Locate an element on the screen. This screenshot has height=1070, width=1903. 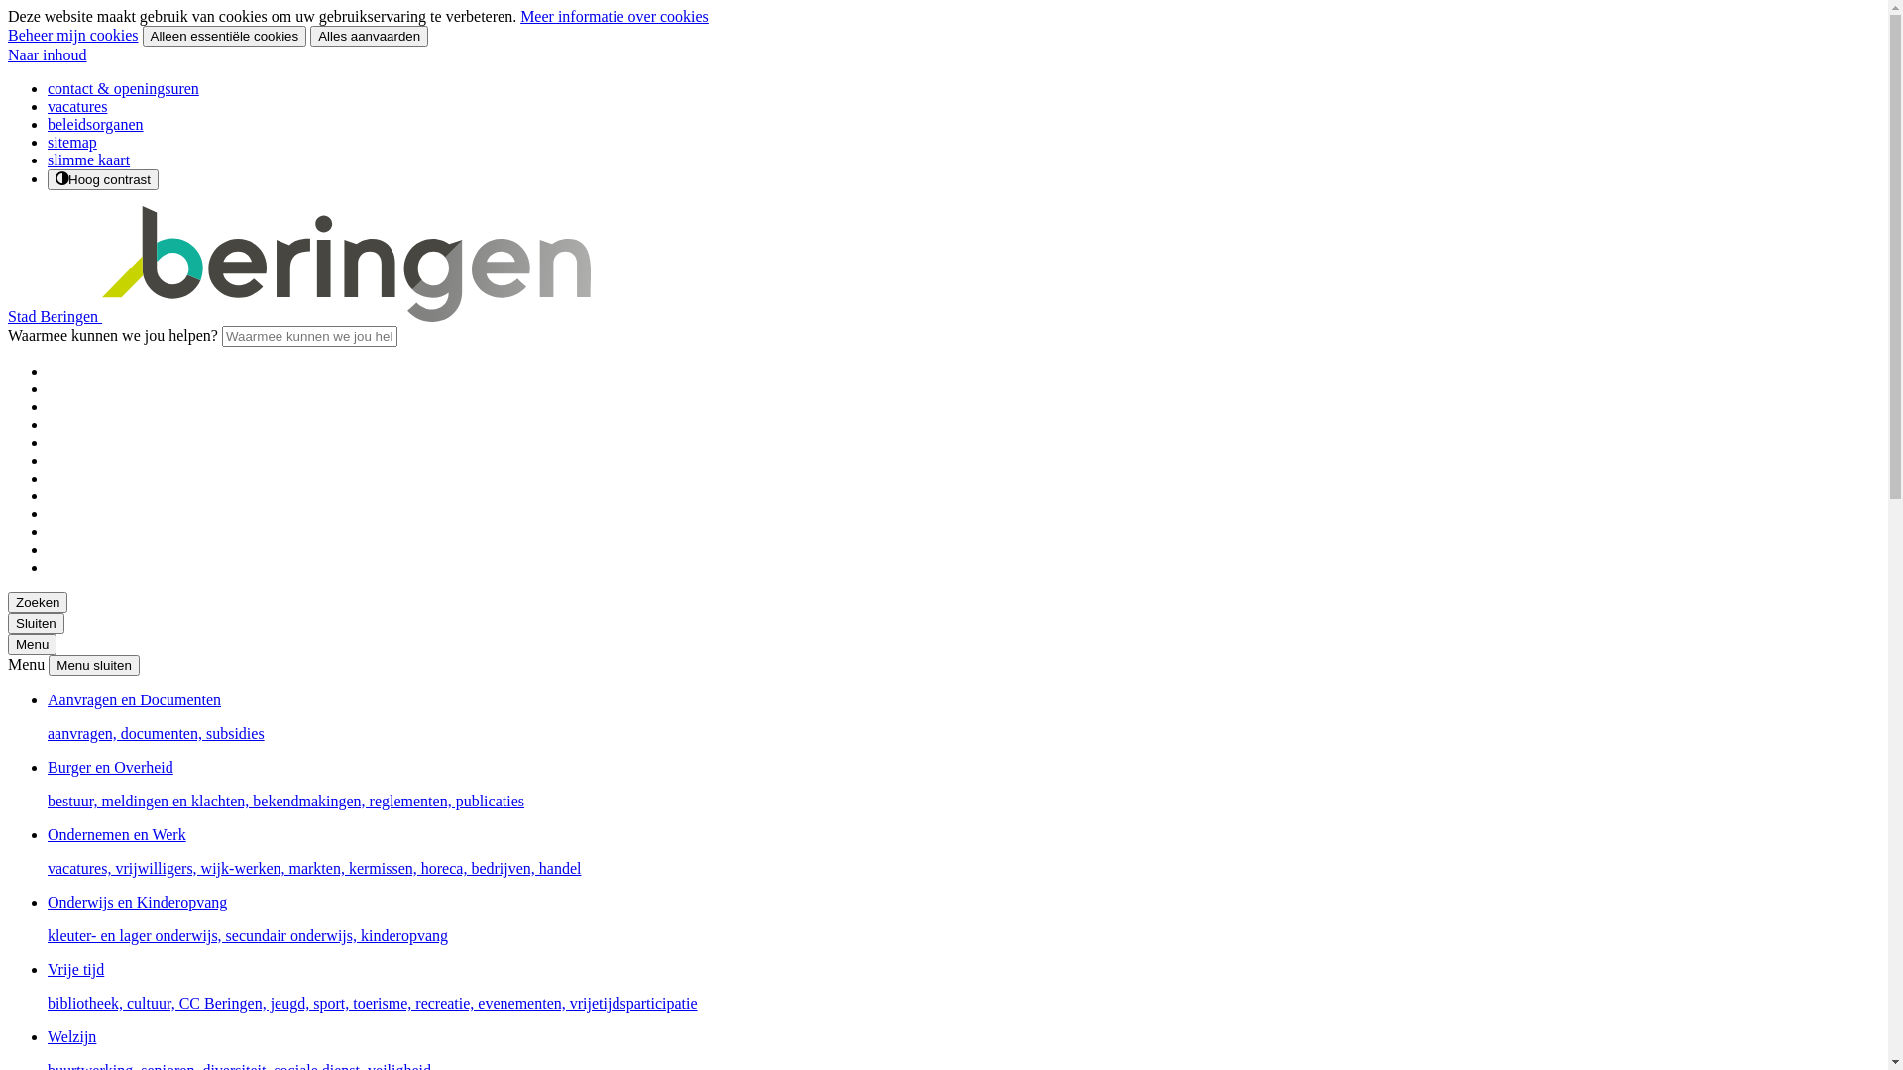
Meer informatie over cookies is located at coordinates (615, 16).